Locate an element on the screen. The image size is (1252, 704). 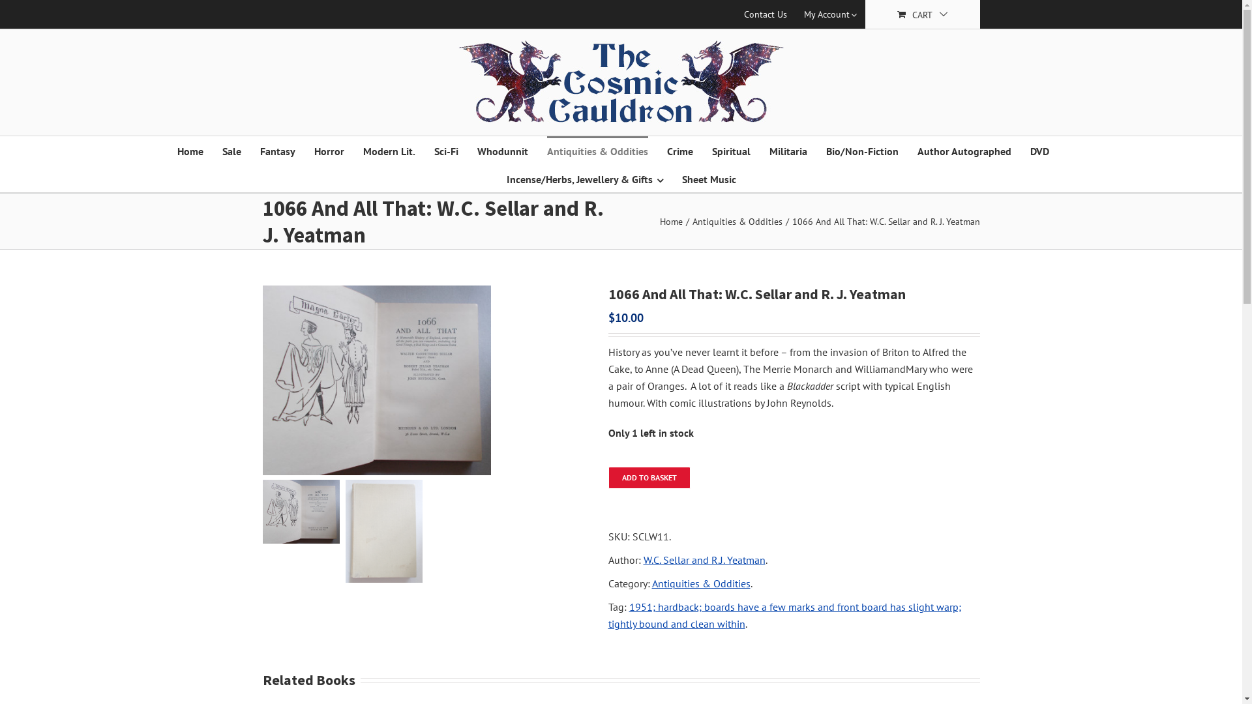
Antiquities & Oddities is located at coordinates (702, 583).